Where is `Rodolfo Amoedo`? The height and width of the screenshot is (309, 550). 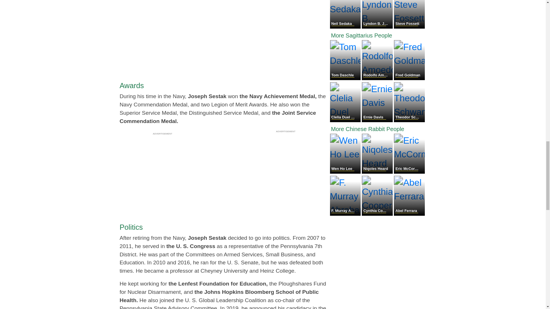 Rodolfo Amoedo is located at coordinates (378, 78).